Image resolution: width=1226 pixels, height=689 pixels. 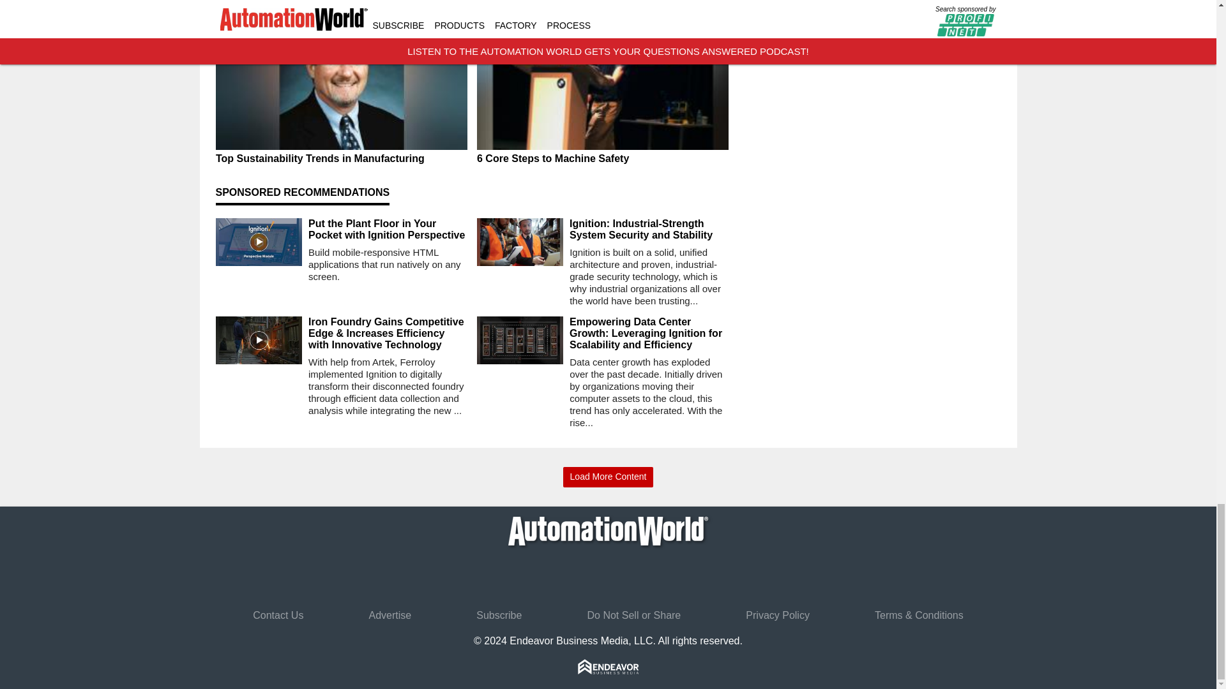 I want to click on 6 Core Steps to Machine Safety, so click(x=602, y=159).